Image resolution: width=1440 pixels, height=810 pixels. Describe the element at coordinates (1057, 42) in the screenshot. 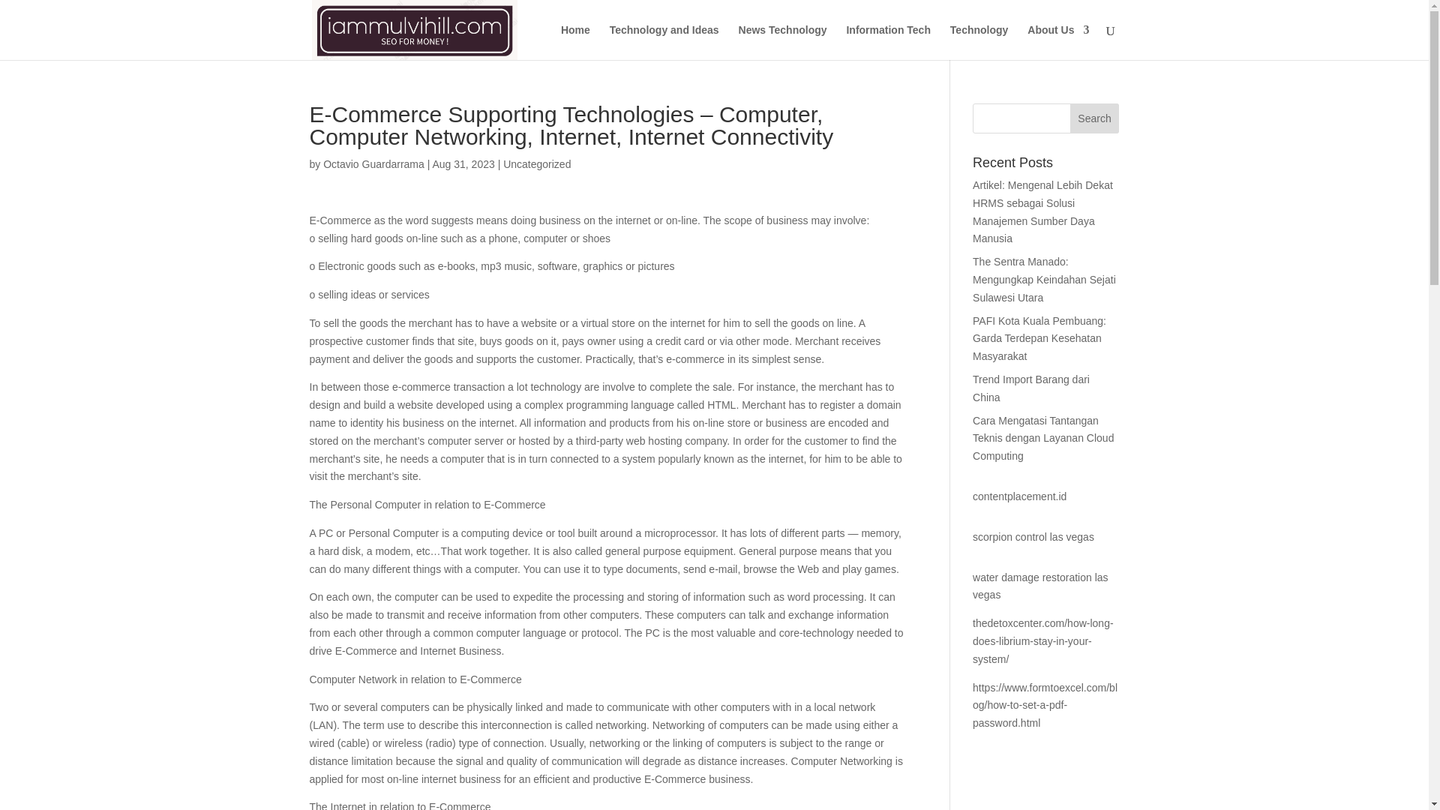

I see `About Us` at that location.